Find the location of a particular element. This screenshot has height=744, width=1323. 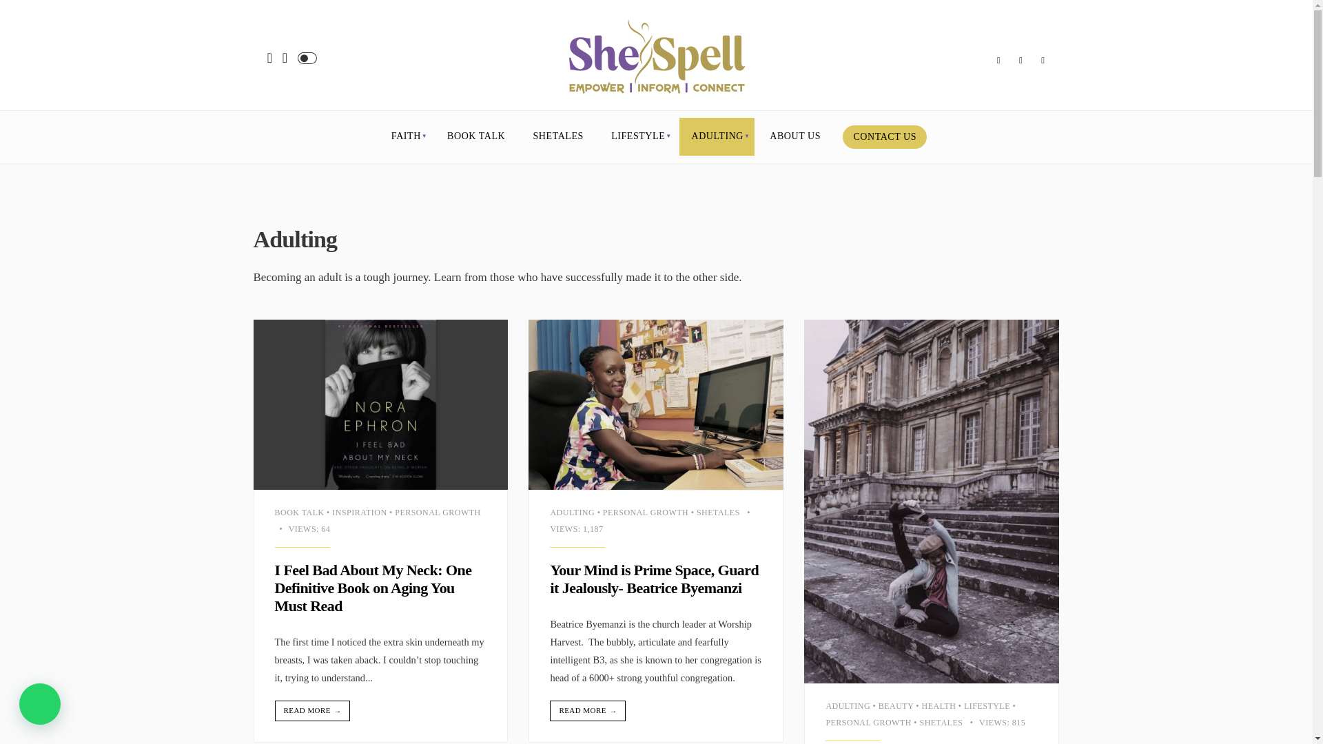

PERSONAL GROWTH is located at coordinates (645, 512).